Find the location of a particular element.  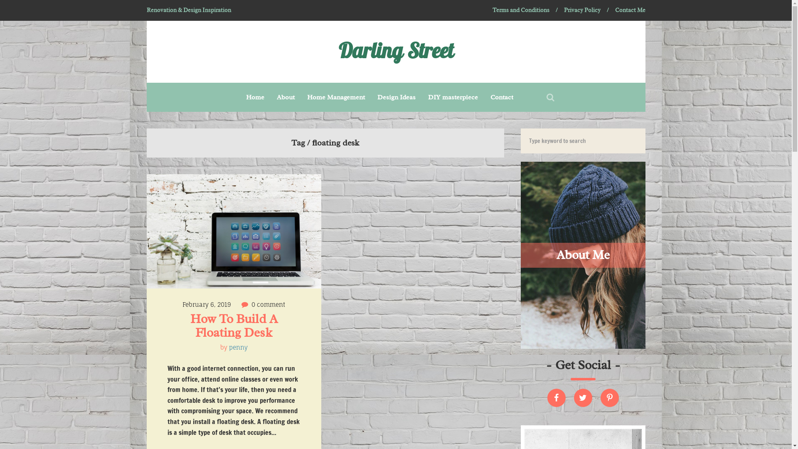

penny is located at coordinates (238, 348).